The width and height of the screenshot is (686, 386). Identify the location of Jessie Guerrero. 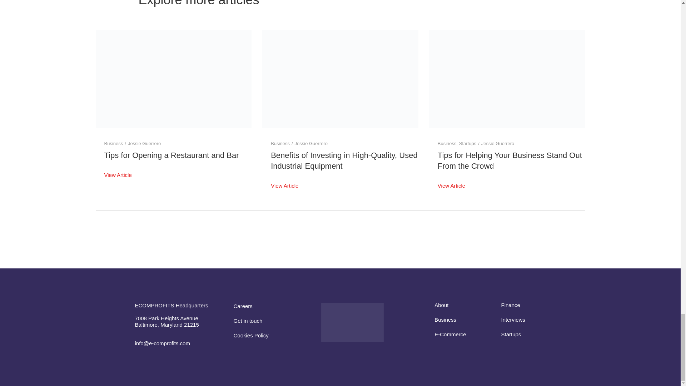
(144, 144).